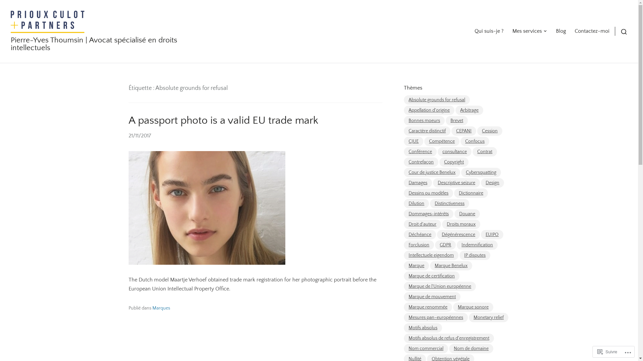 The image size is (643, 361). What do you see at coordinates (530, 31) in the screenshot?
I see `Mes services` at bounding box center [530, 31].